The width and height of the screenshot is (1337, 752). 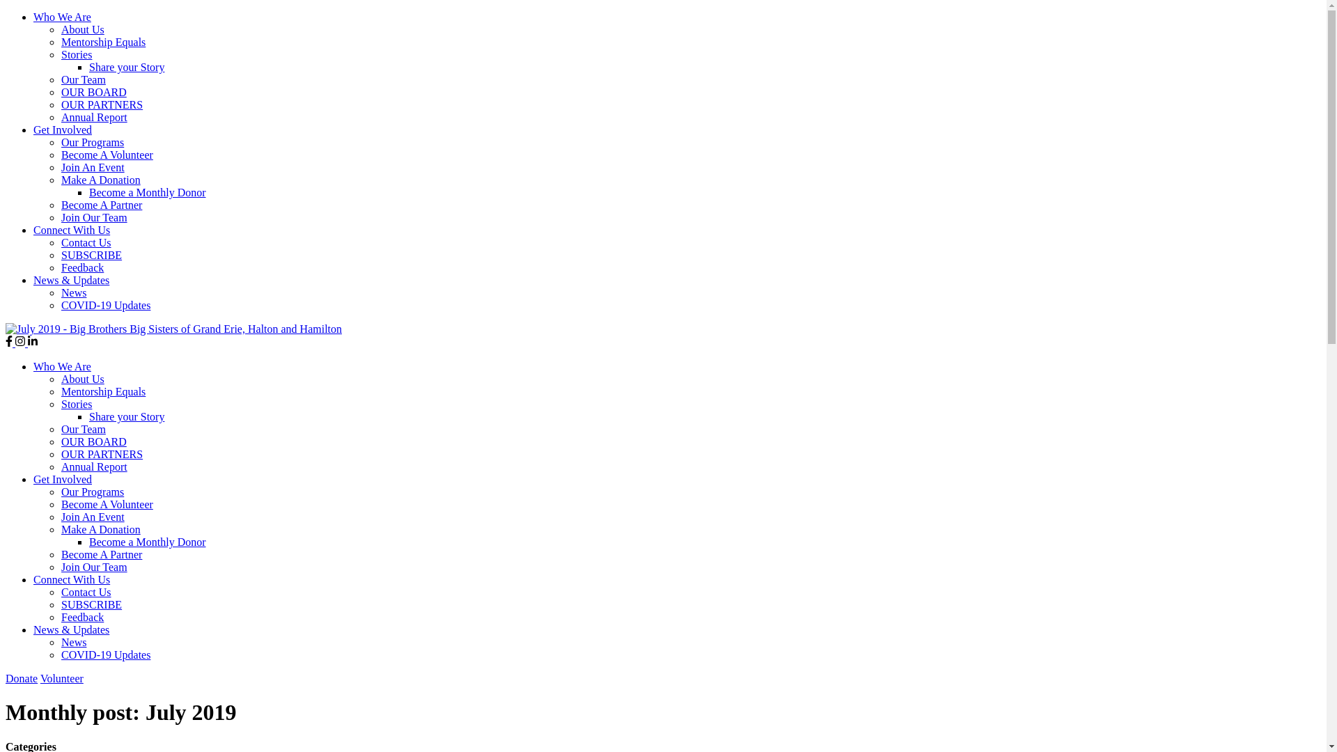 I want to click on Stories, so click(x=77, y=404).